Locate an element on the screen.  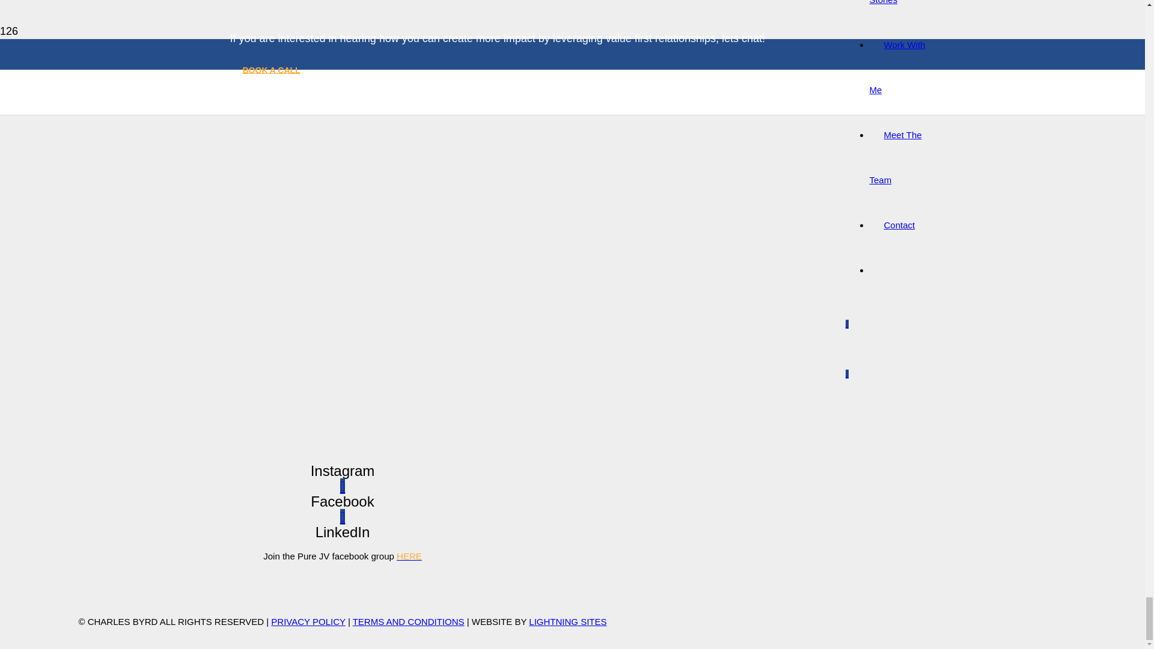
PRIVACY POLICY is located at coordinates (308, 621).